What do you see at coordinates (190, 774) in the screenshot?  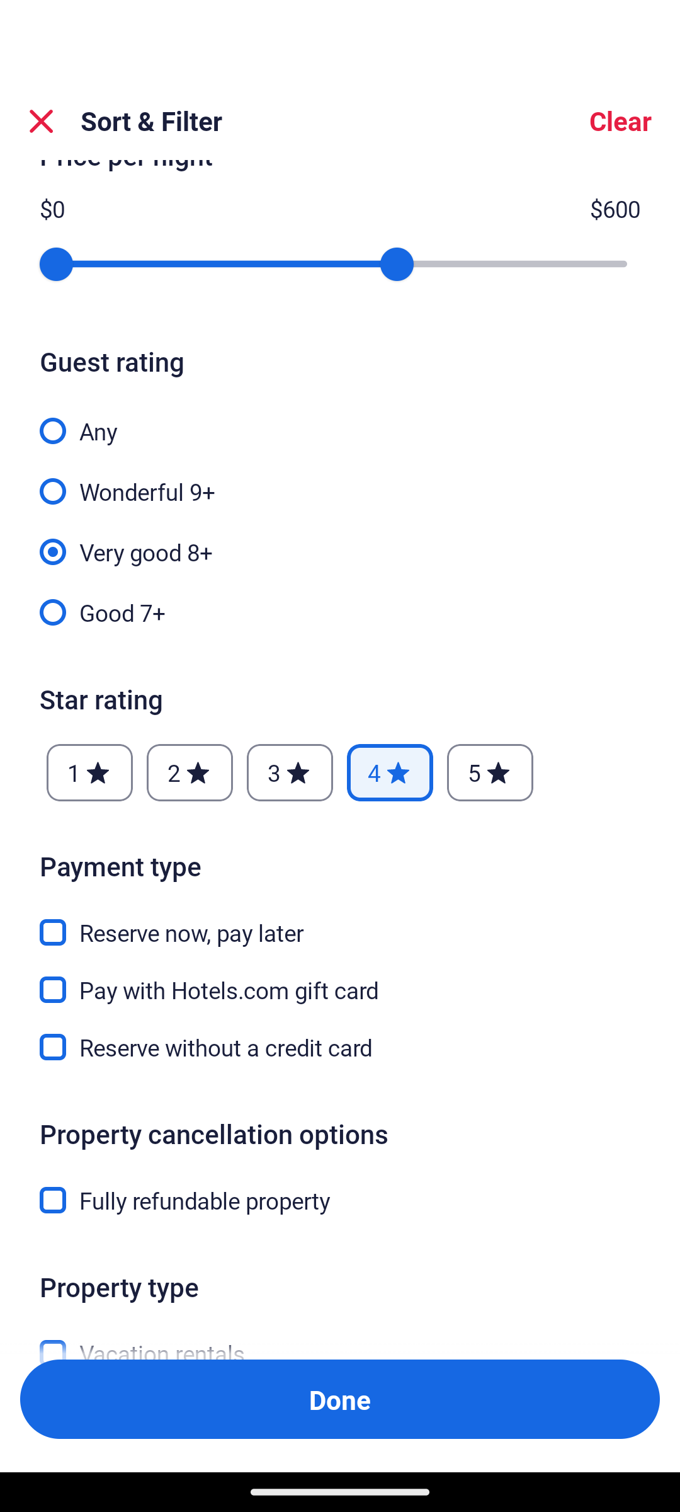 I see `2` at bounding box center [190, 774].